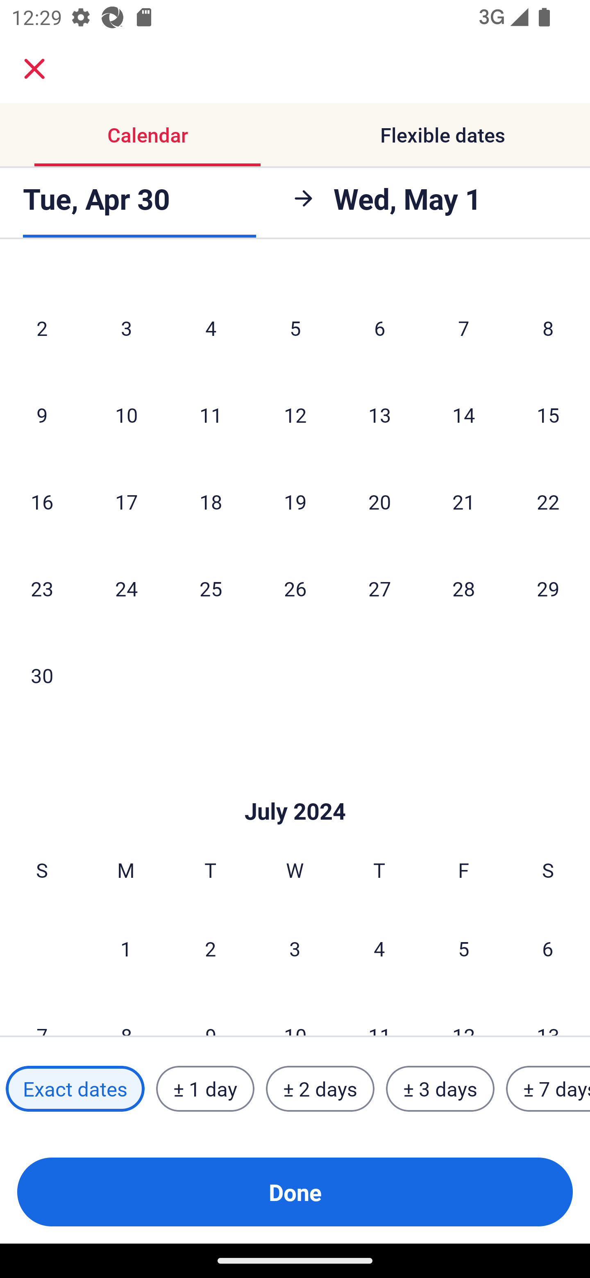 The width and height of the screenshot is (590, 1278). Describe the element at coordinates (548, 1089) in the screenshot. I see `± 7 days` at that location.